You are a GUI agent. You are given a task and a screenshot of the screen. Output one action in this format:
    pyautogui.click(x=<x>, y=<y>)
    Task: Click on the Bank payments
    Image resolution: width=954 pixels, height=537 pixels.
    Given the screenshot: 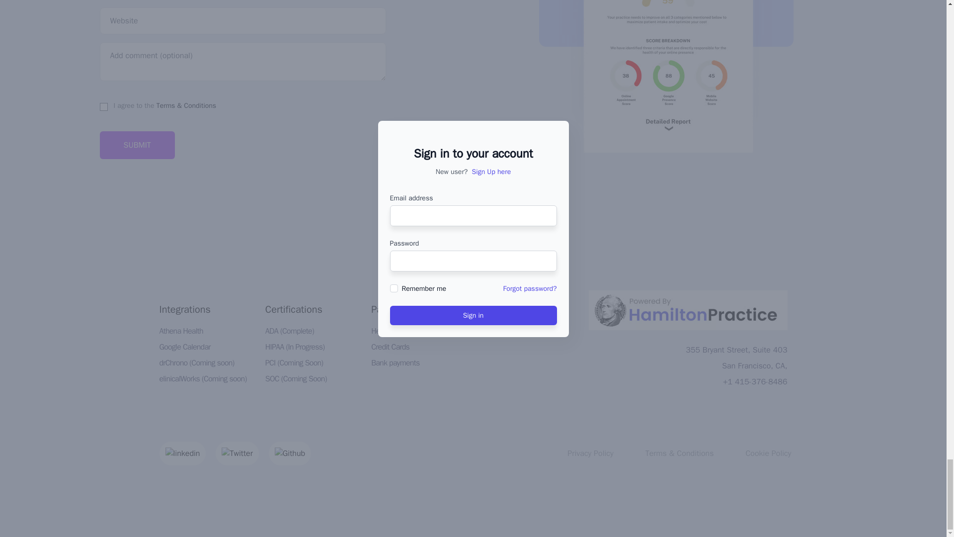 What is the action you would take?
    pyautogui.click(x=395, y=363)
    